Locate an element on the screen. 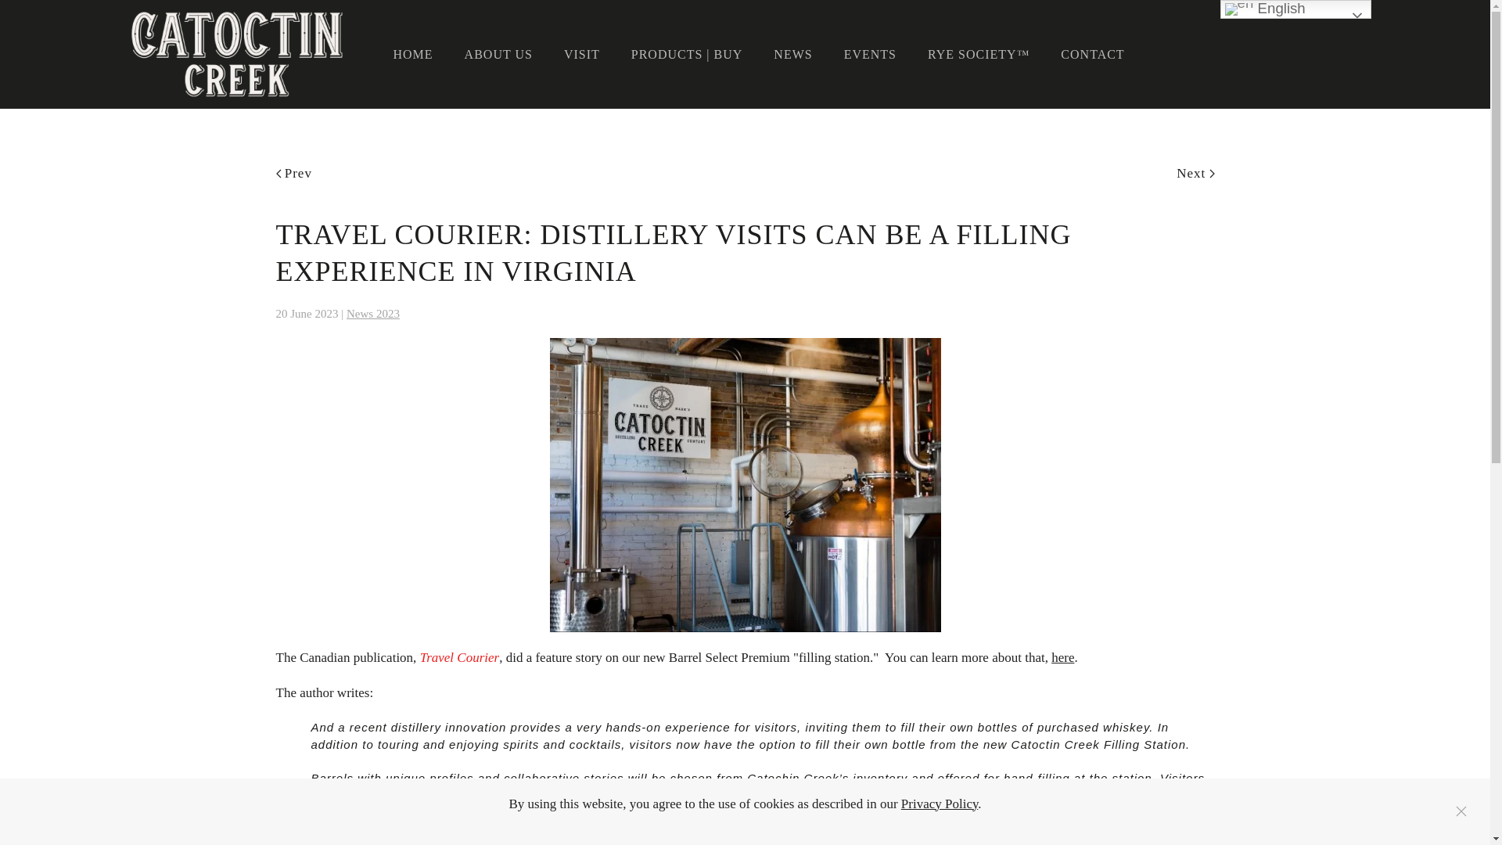 The height and width of the screenshot is (845, 1502). CONTACT is located at coordinates (1092, 55).